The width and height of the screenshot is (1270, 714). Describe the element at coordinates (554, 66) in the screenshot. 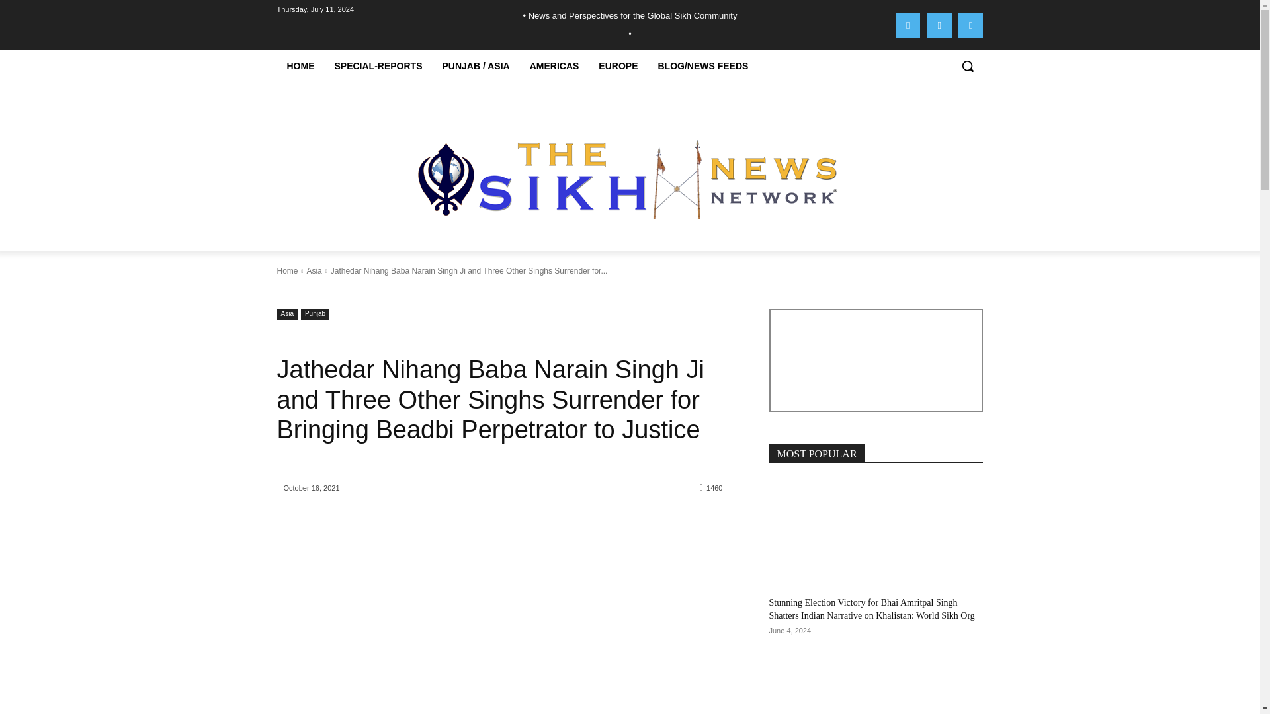

I see `AMERICAS` at that location.